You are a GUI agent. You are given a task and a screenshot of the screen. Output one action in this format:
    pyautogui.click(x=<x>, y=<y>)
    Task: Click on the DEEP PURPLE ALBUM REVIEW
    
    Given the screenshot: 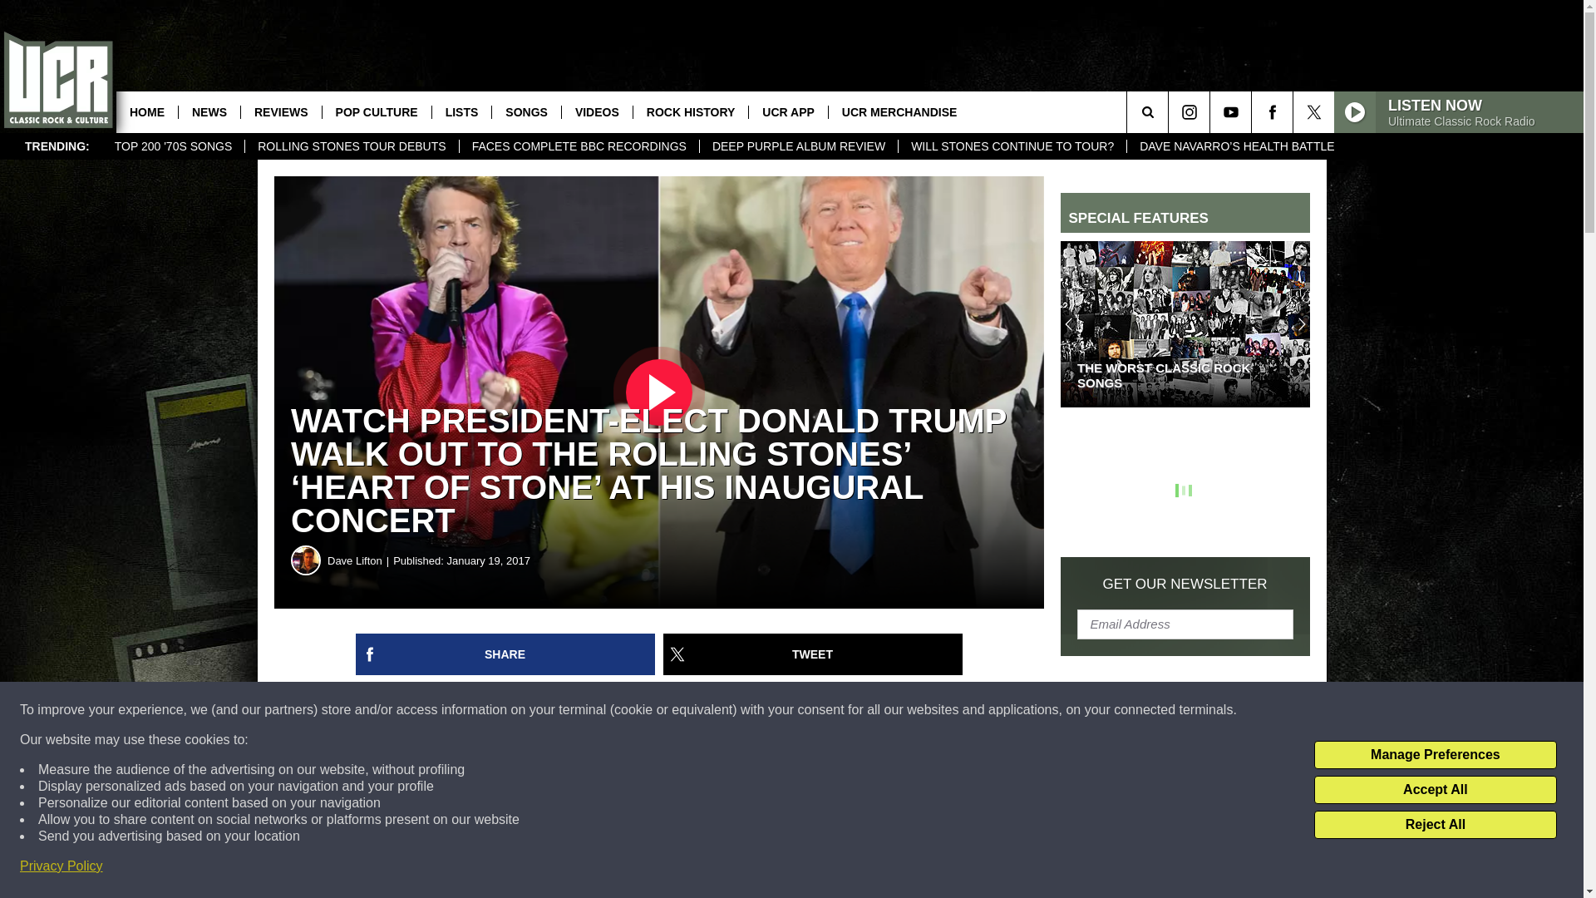 What is the action you would take?
    pyautogui.click(x=798, y=146)
    